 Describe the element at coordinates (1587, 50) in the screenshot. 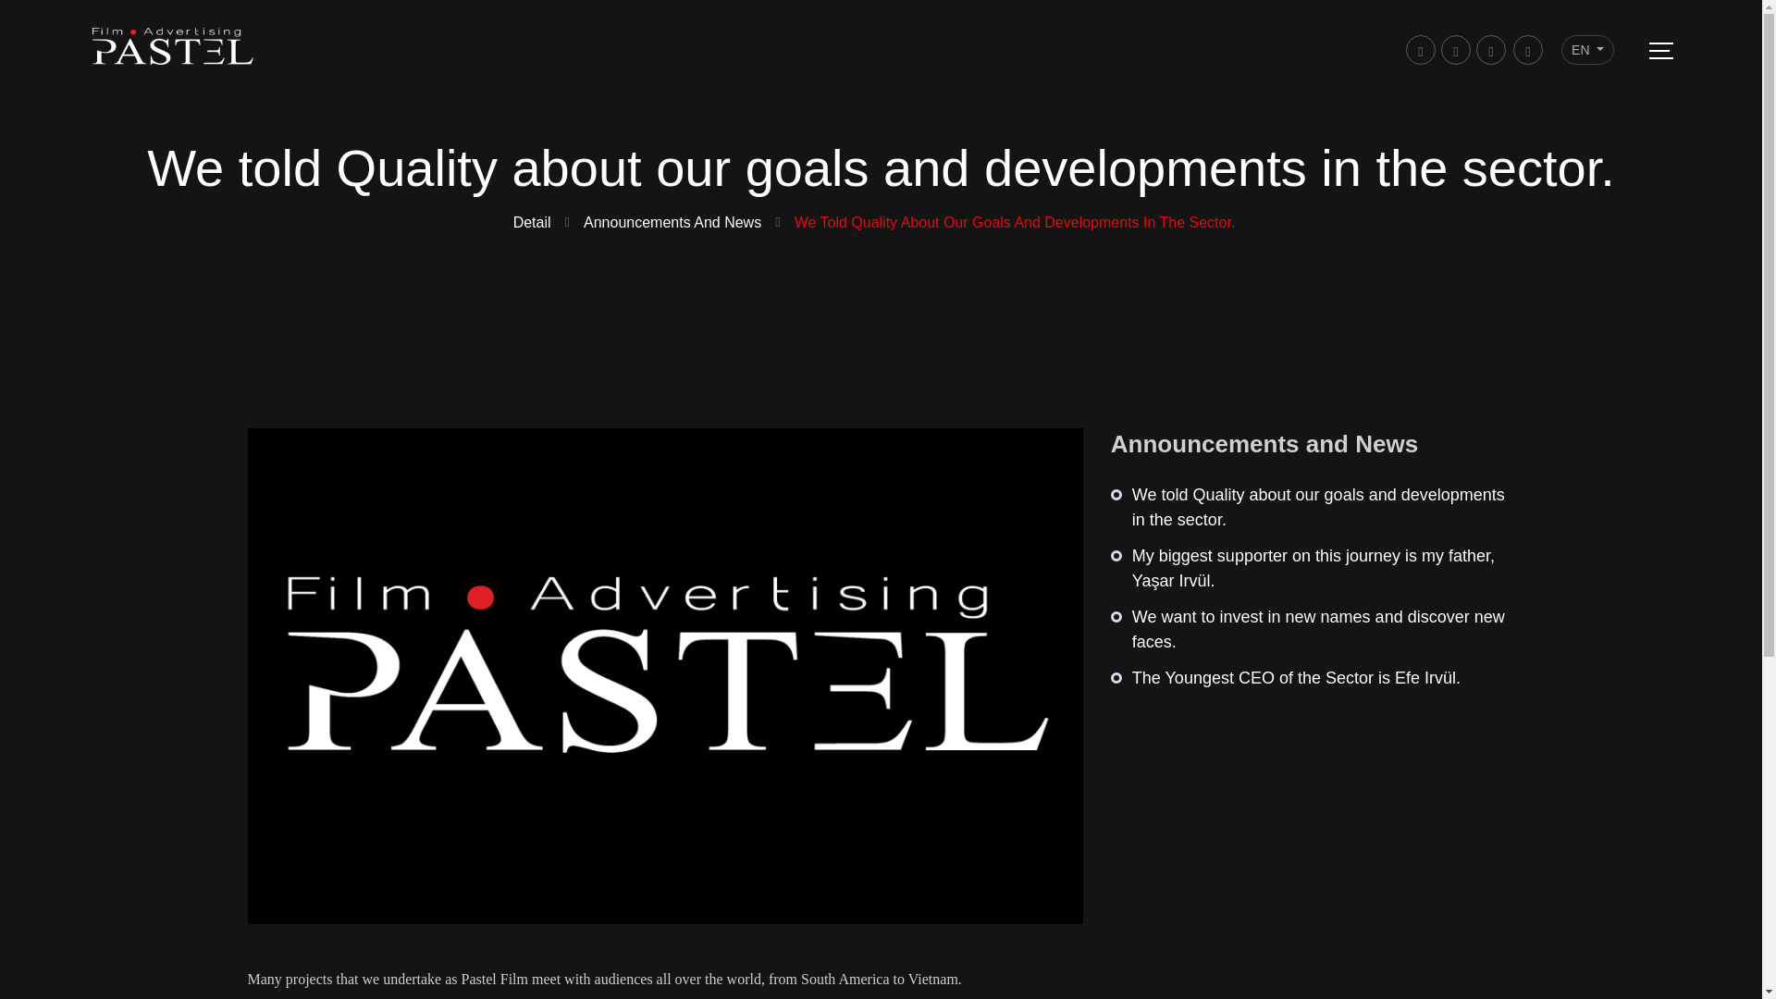

I see `EN` at that location.